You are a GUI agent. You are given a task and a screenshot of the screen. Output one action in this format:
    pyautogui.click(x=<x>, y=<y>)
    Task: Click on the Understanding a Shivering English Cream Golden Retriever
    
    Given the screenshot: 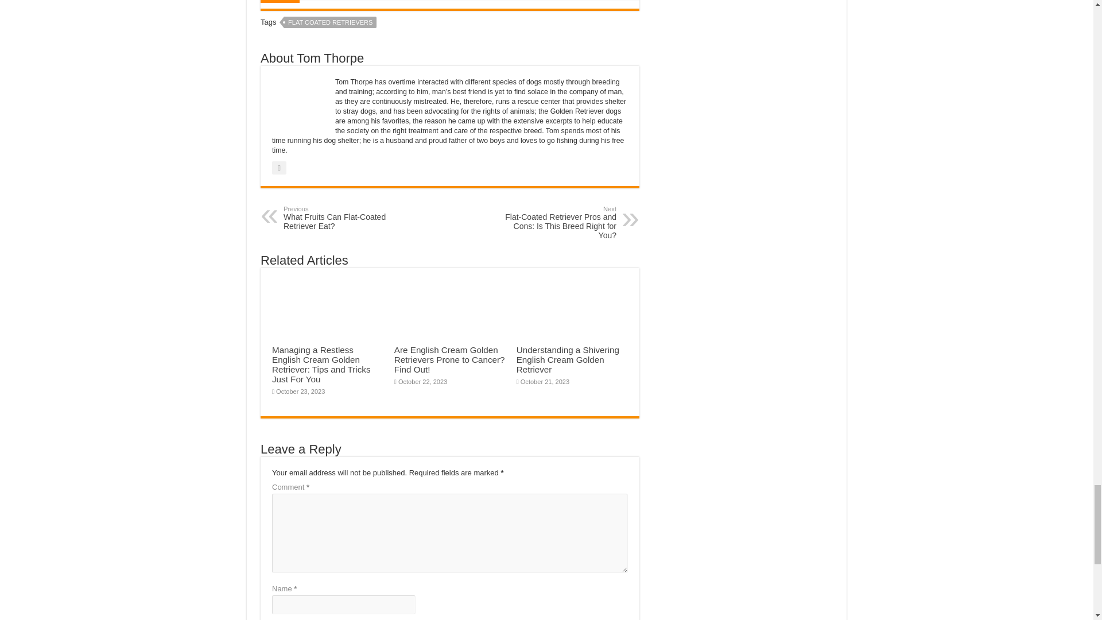 What is the action you would take?
    pyautogui.click(x=568, y=359)
    